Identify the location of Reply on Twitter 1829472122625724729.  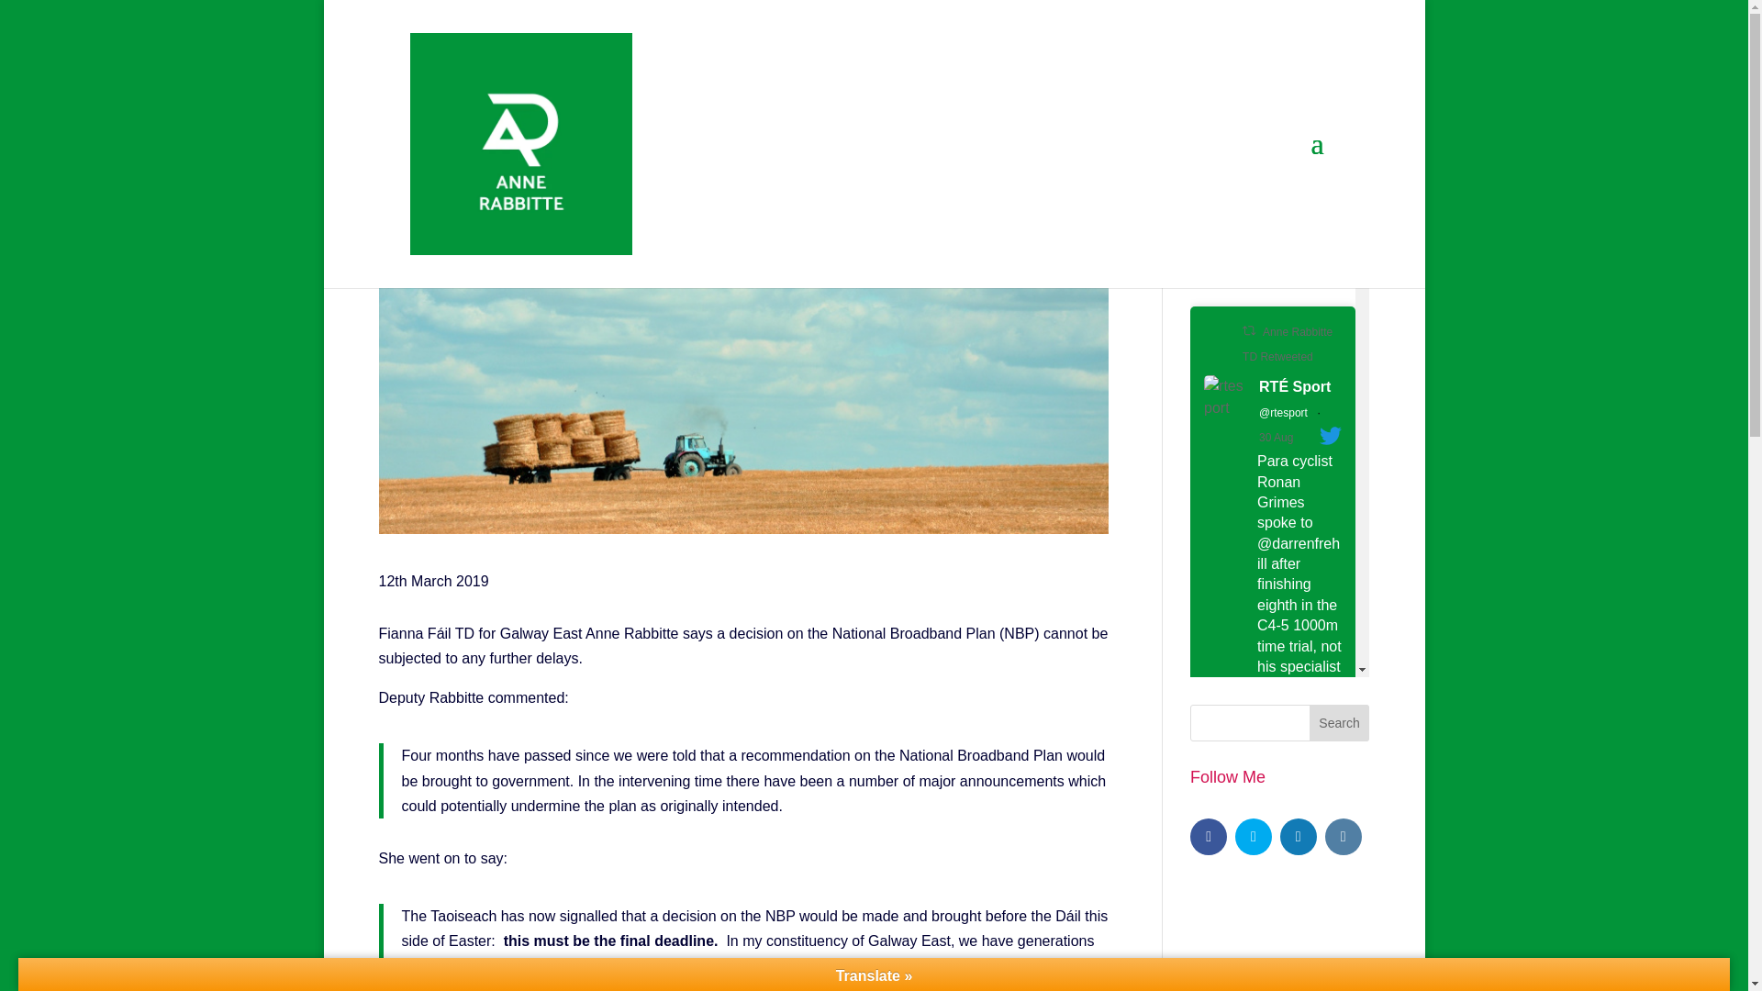
(1269, 989).